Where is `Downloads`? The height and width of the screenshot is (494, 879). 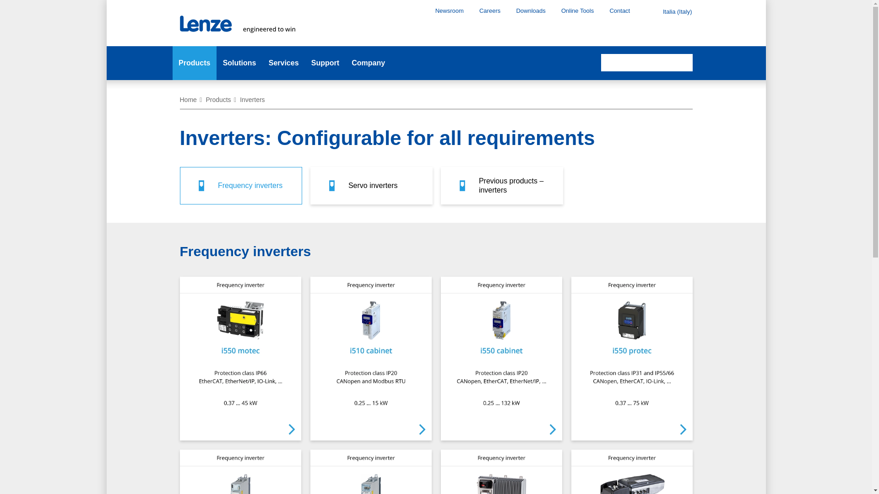 Downloads is located at coordinates (530, 11).